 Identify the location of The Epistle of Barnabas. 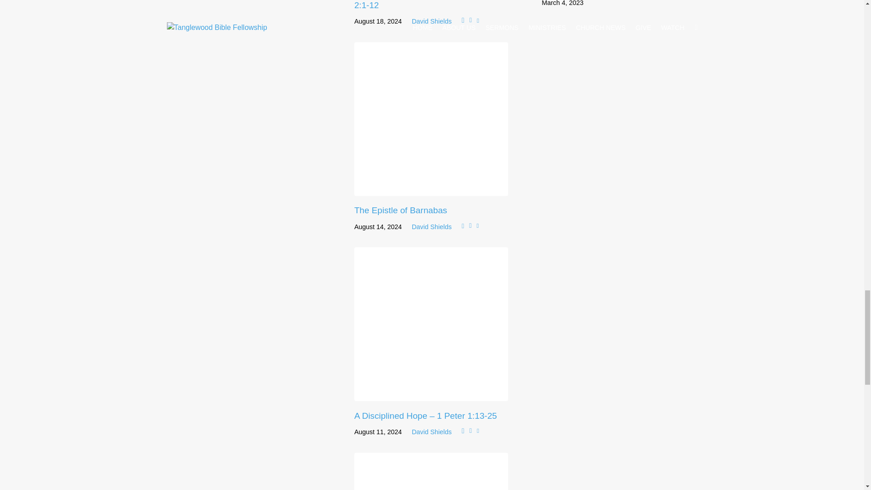
(431, 189).